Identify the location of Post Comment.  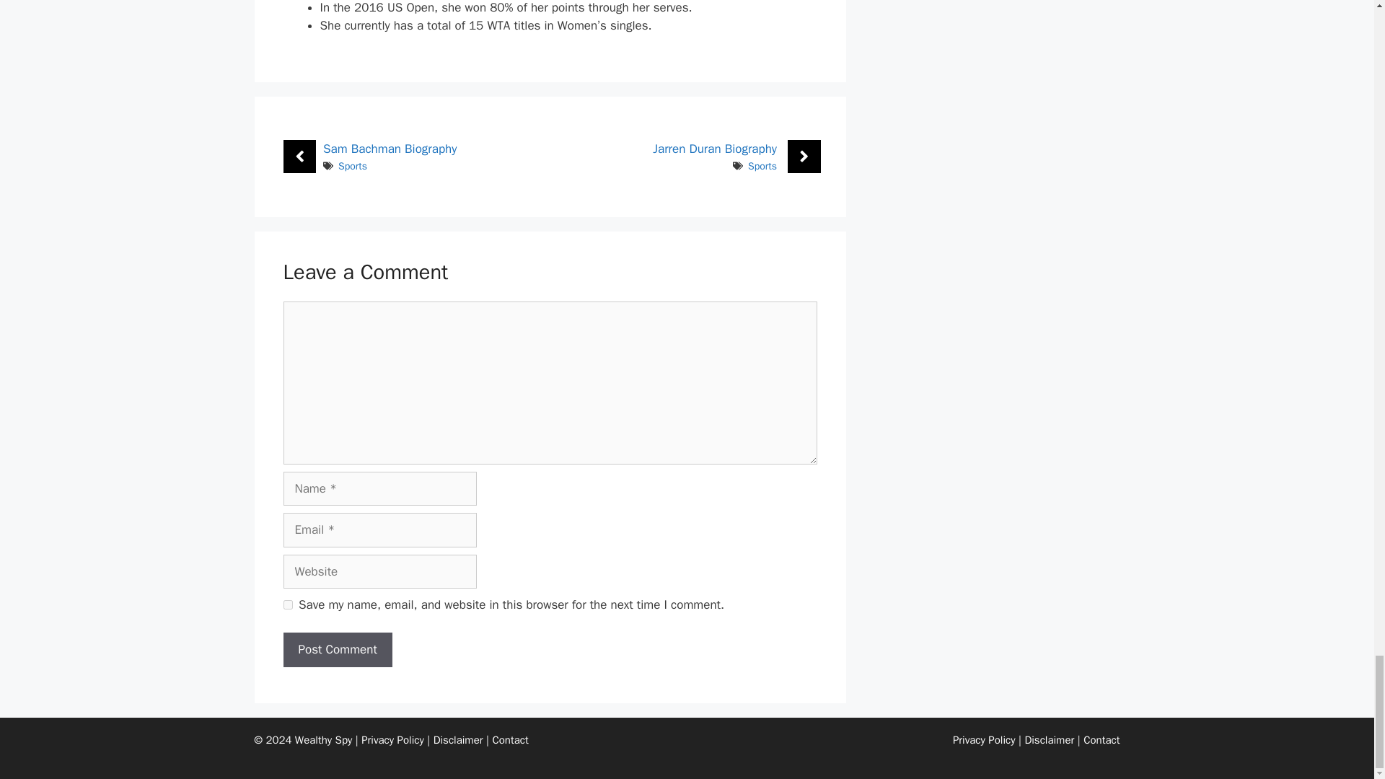
(337, 649).